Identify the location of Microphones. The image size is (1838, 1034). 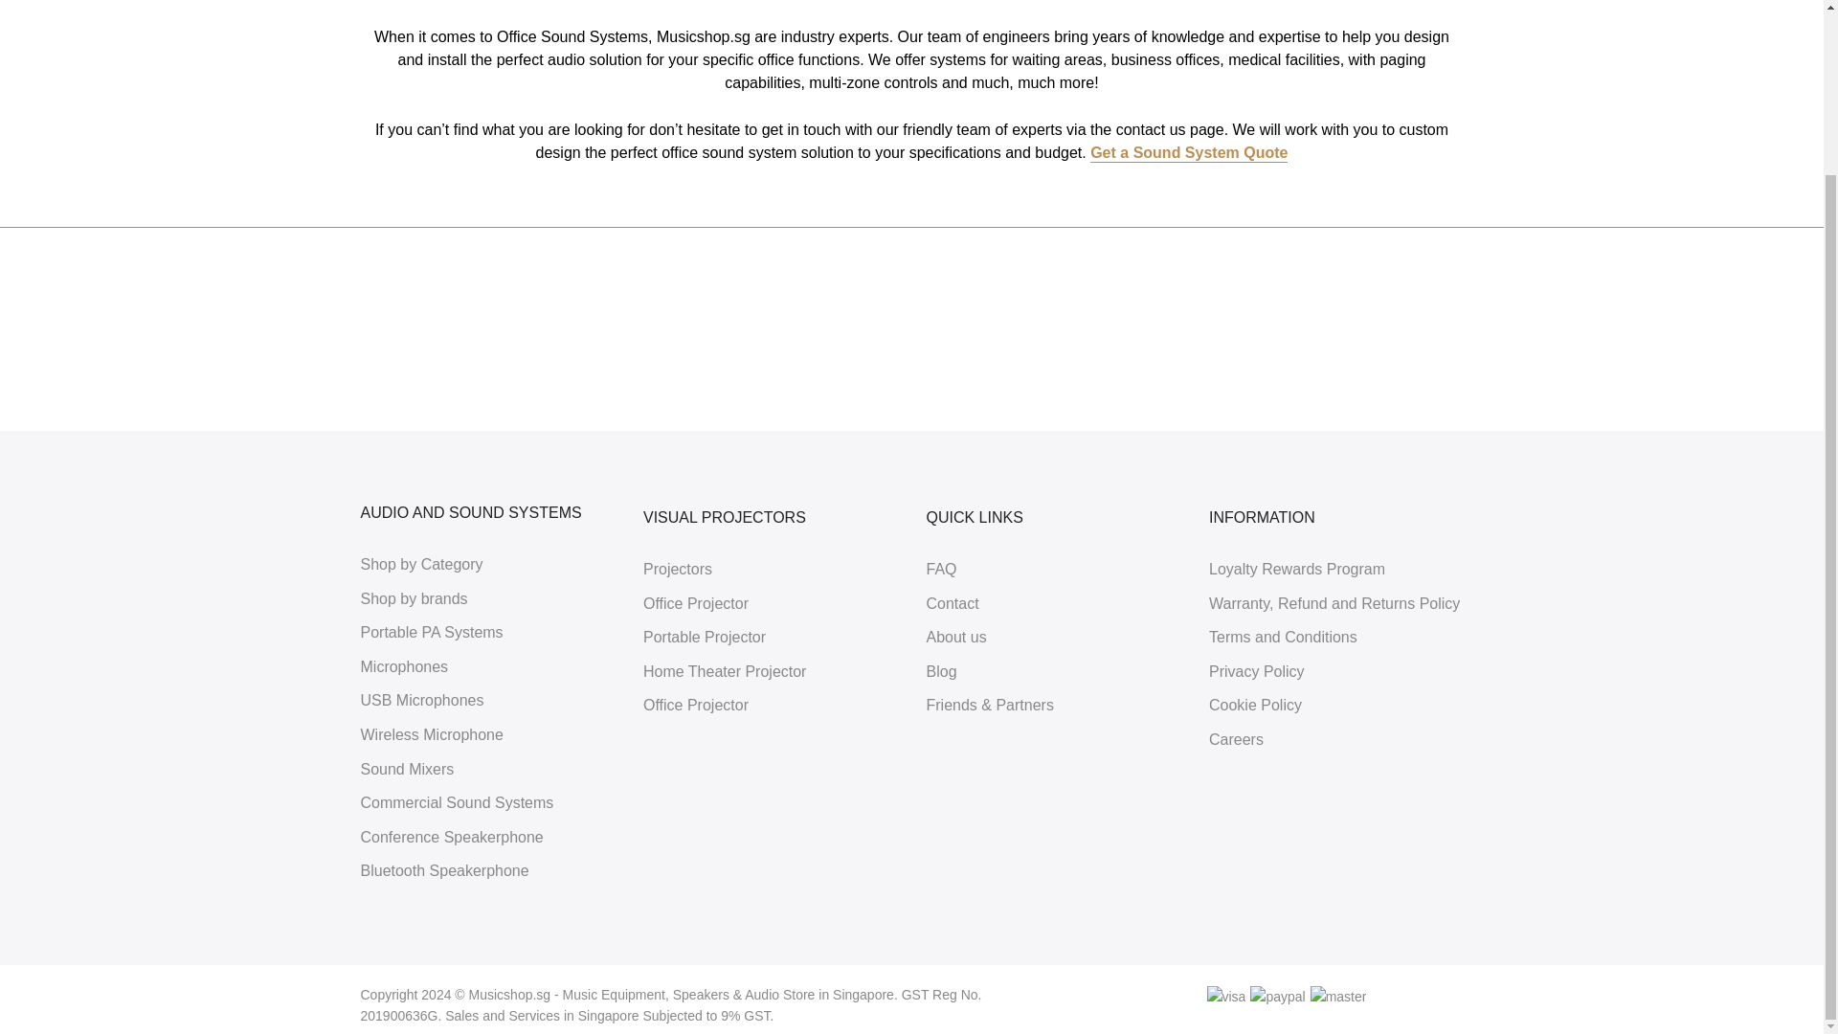
(404, 666).